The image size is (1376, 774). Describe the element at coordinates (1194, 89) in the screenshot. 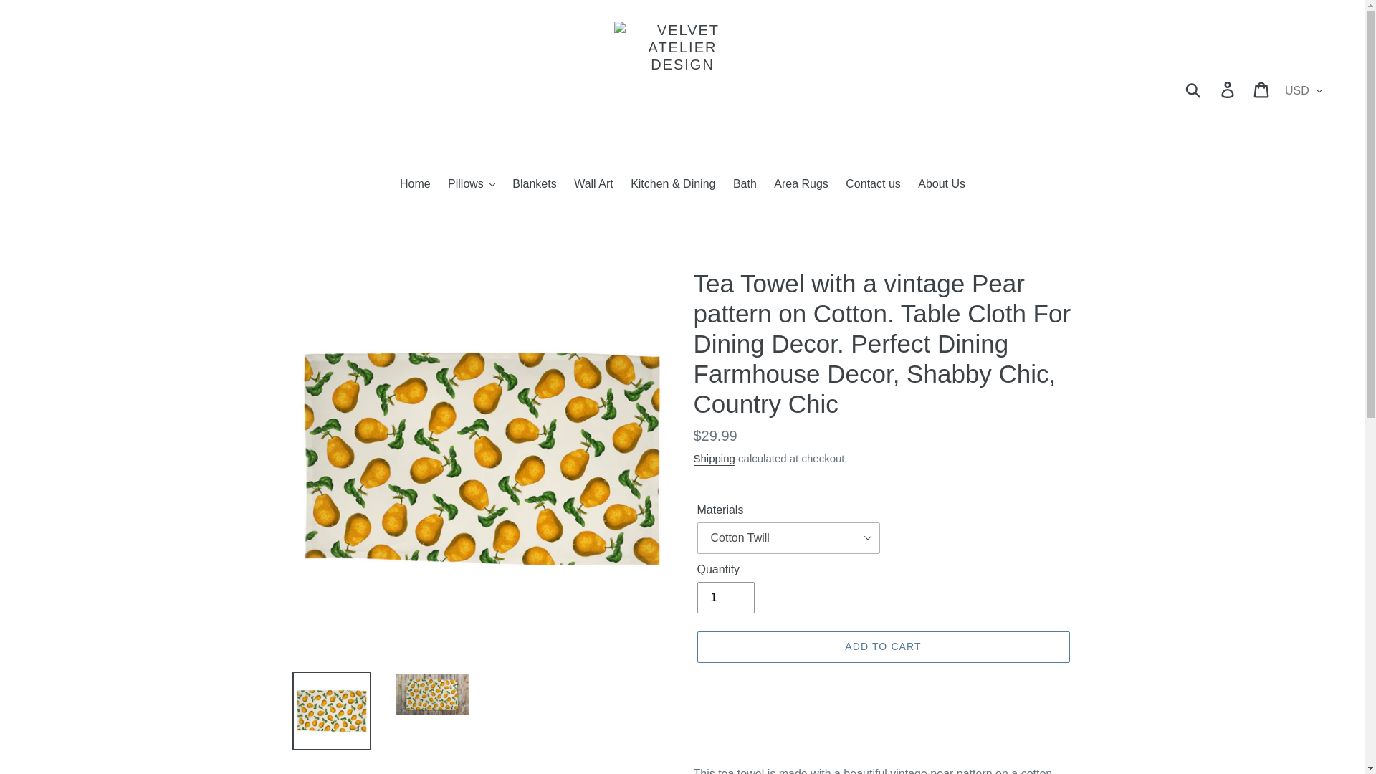

I see `Submit` at that location.